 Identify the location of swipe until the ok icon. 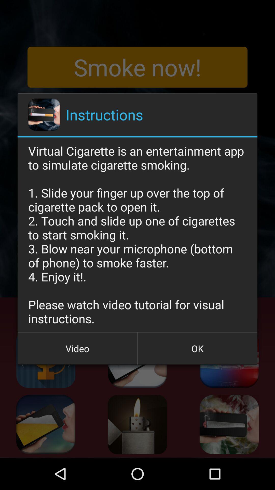
(197, 348).